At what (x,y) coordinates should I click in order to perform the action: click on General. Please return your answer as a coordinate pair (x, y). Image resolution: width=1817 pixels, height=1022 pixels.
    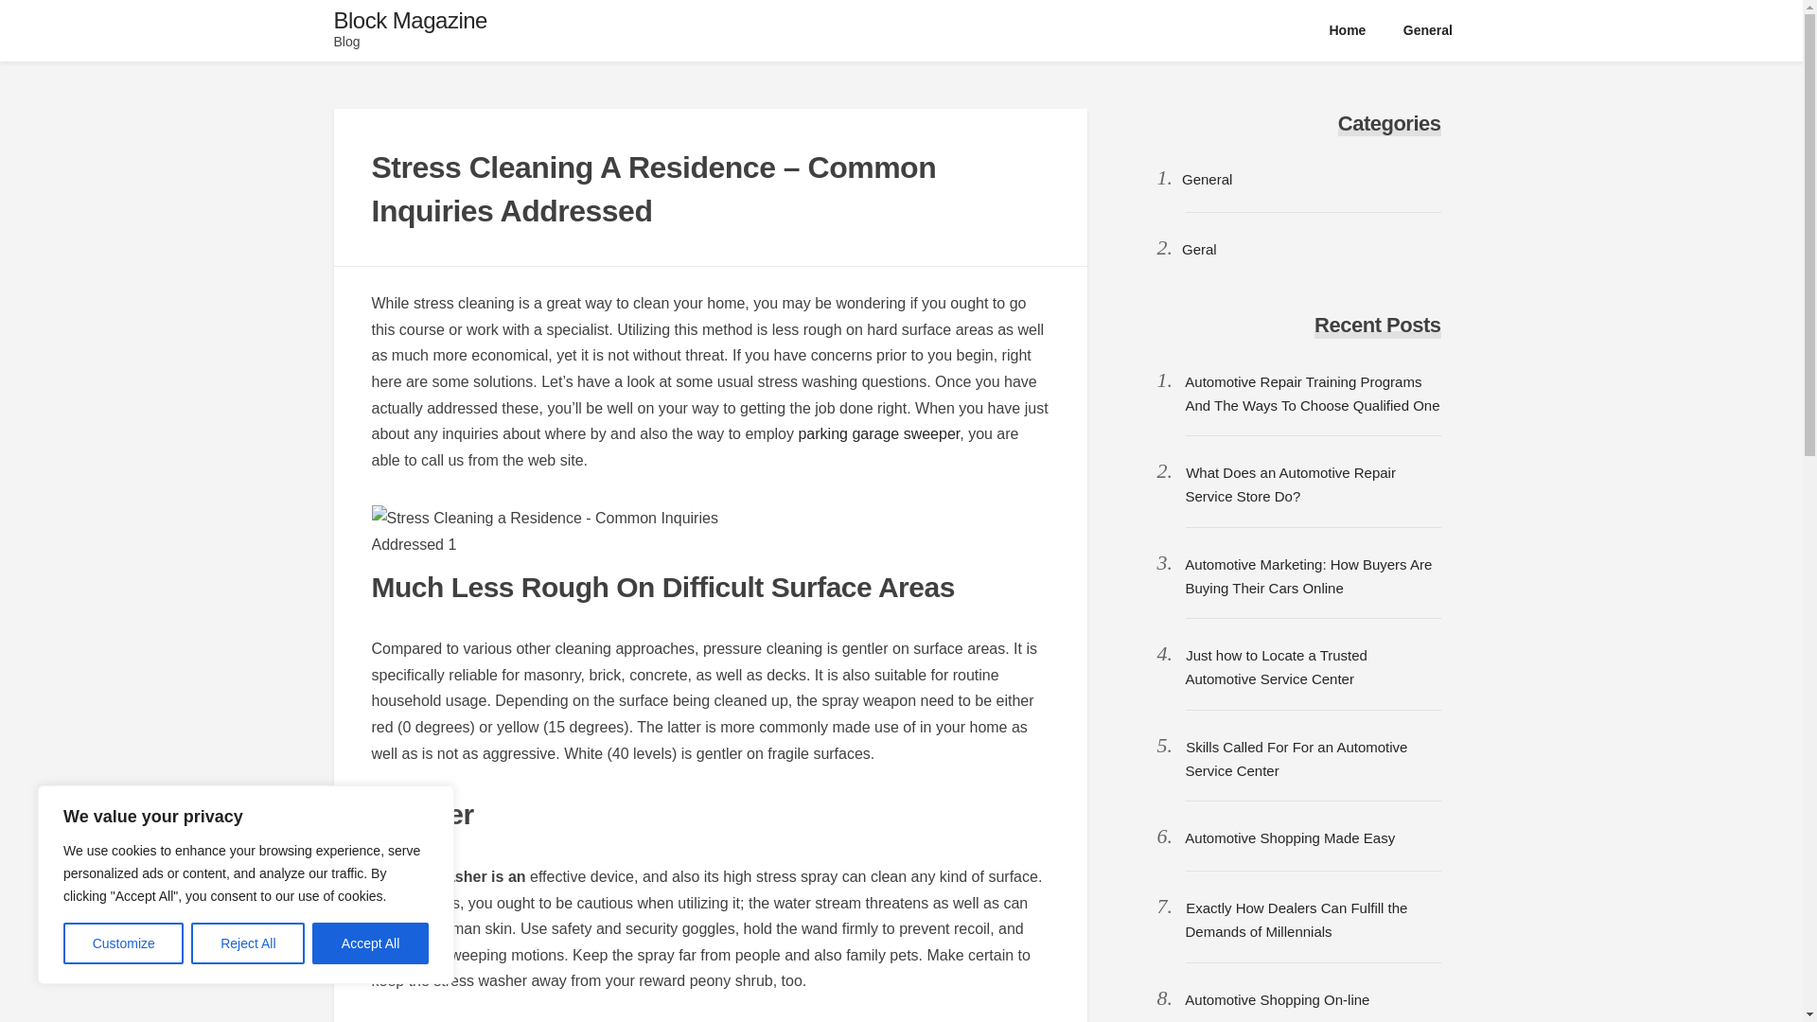
    Looking at the image, I should click on (1207, 179).